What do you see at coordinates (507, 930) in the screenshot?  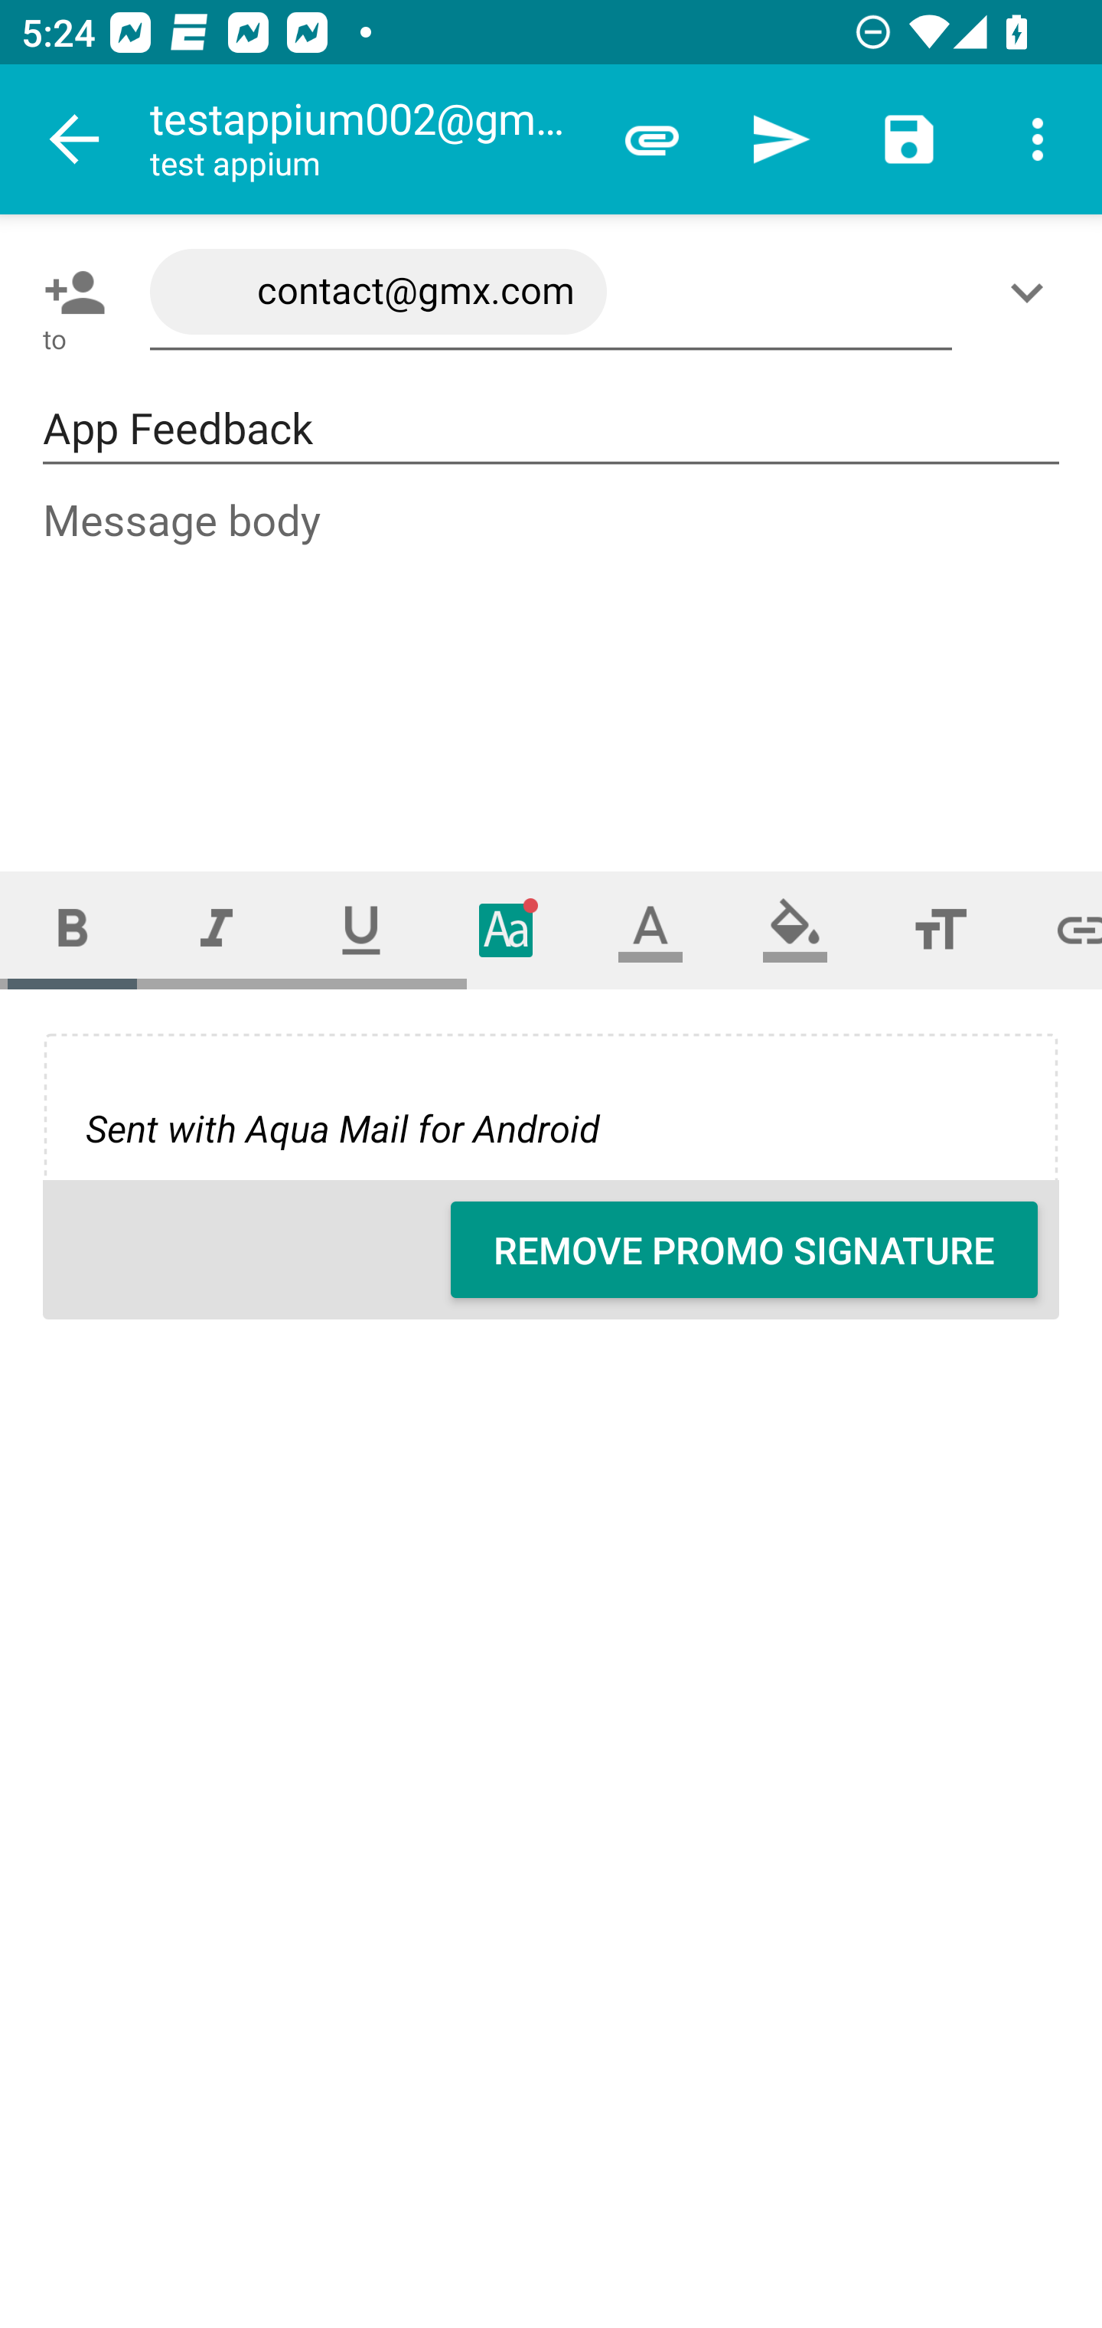 I see `Typeface (font)` at bounding box center [507, 930].